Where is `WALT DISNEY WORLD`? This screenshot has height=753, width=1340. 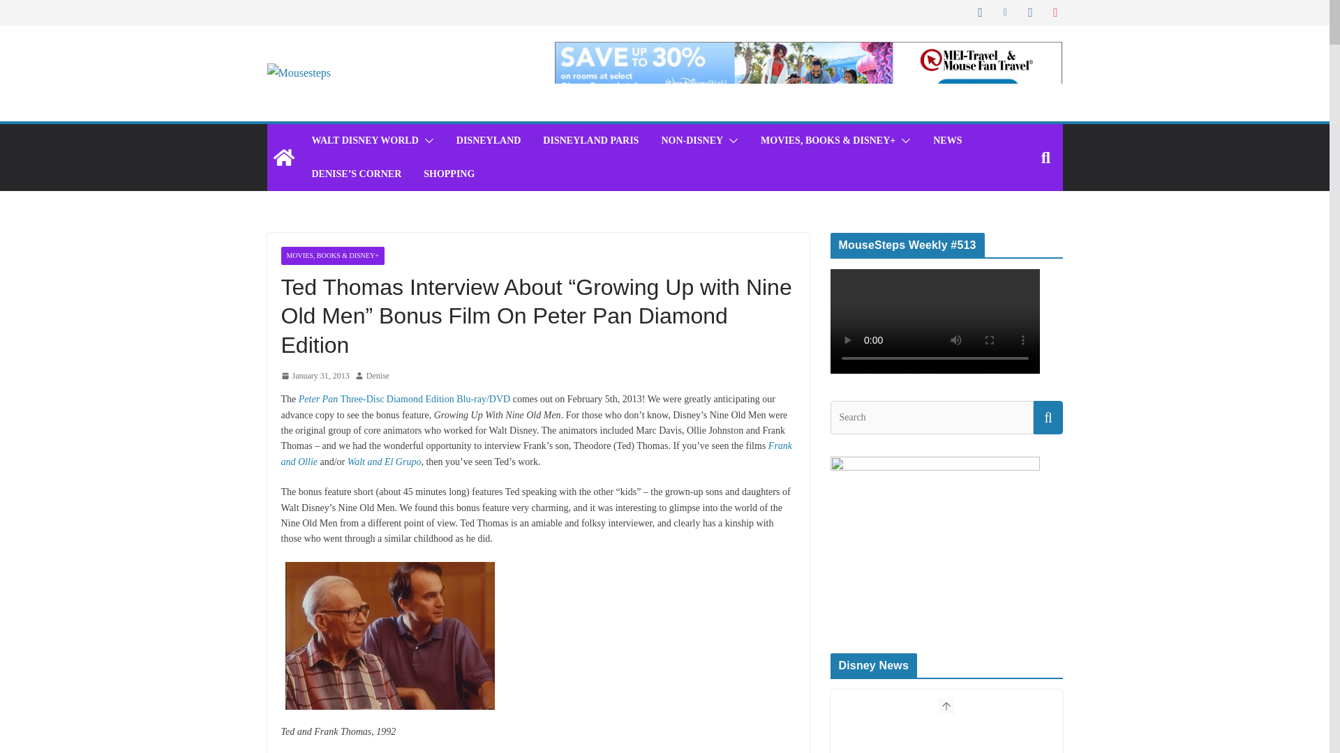 WALT DISNEY WORLD is located at coordinates (364, 141).